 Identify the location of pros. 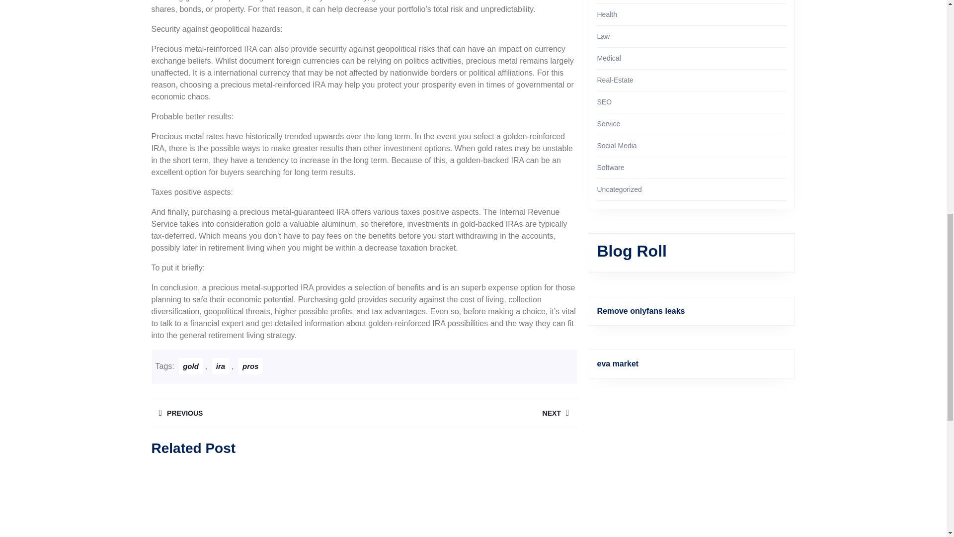
(250, 366).